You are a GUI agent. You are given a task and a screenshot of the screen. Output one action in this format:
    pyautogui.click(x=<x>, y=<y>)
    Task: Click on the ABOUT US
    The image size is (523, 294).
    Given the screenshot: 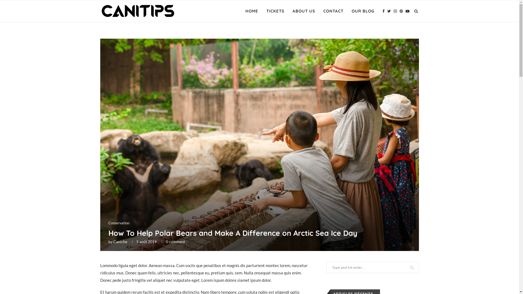 What is the action you would take?
    pyautogui.click(x=304, y=11)
    